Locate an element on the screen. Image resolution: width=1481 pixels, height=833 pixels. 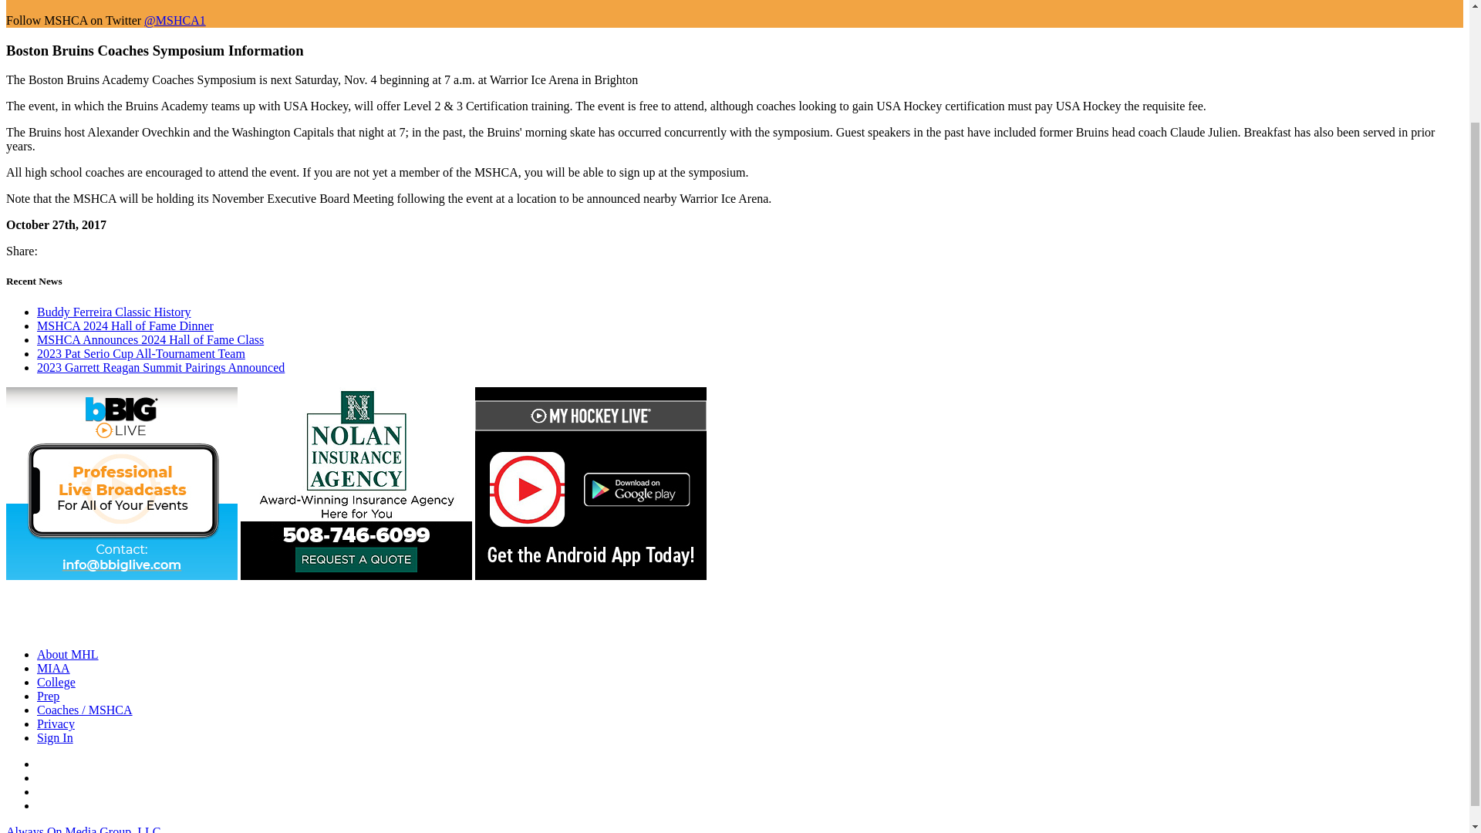
MSHCA Announces 2024 Hall of Fame Class is located at coordinates (150, 339).